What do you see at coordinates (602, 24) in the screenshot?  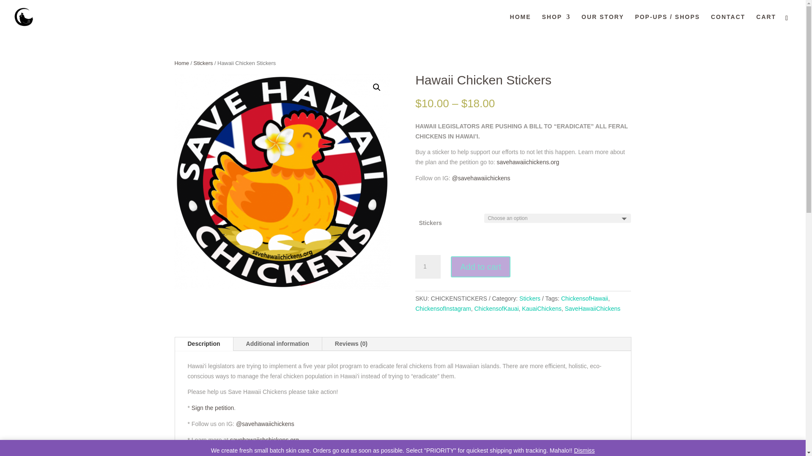 I see `OUR STORY` at bounding box center [602, 24].